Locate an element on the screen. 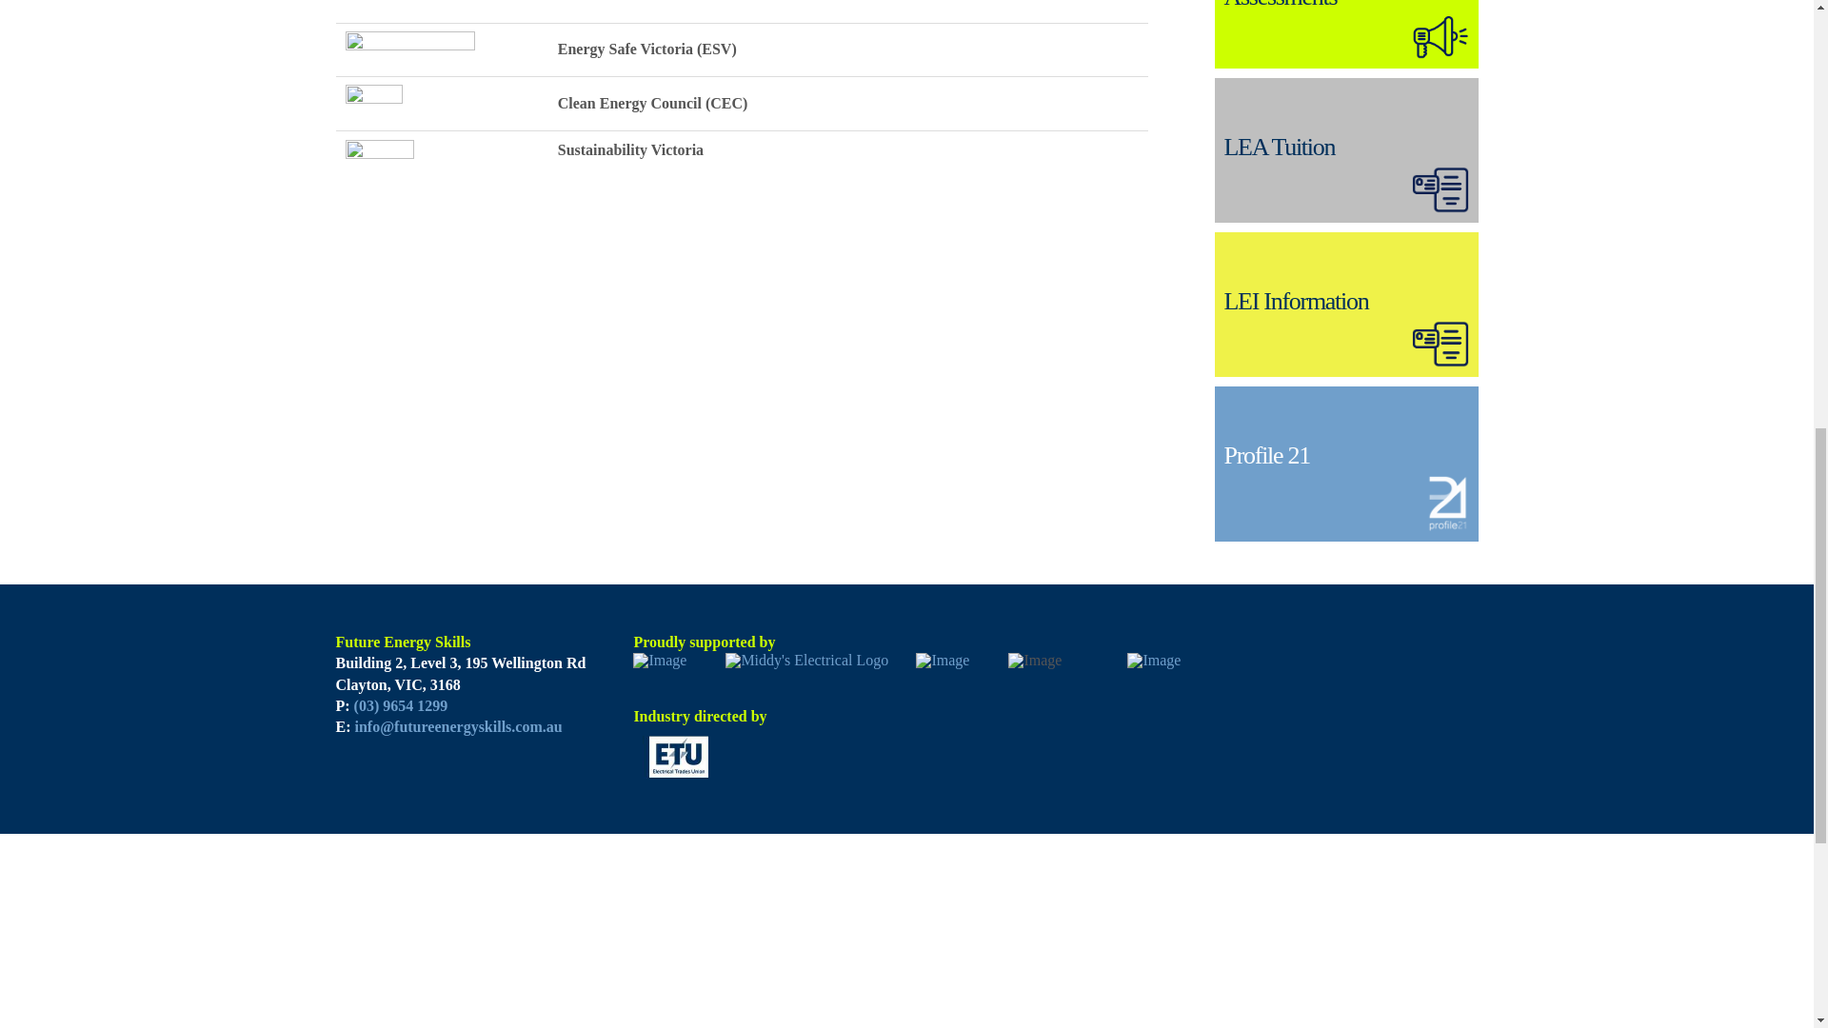 The height and width of the screenshot is (1028, 1828). Clean Energy Council is located at coordinates (373, 103).